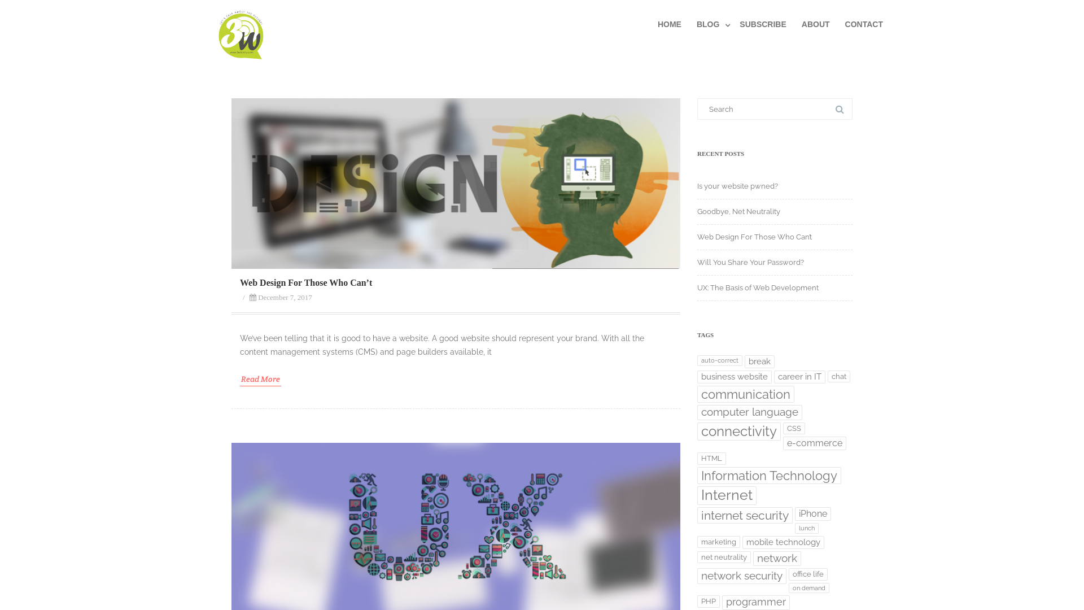  Describe the element at coordinates (719, 542) in the screenshot. I see `marketing` at that location.